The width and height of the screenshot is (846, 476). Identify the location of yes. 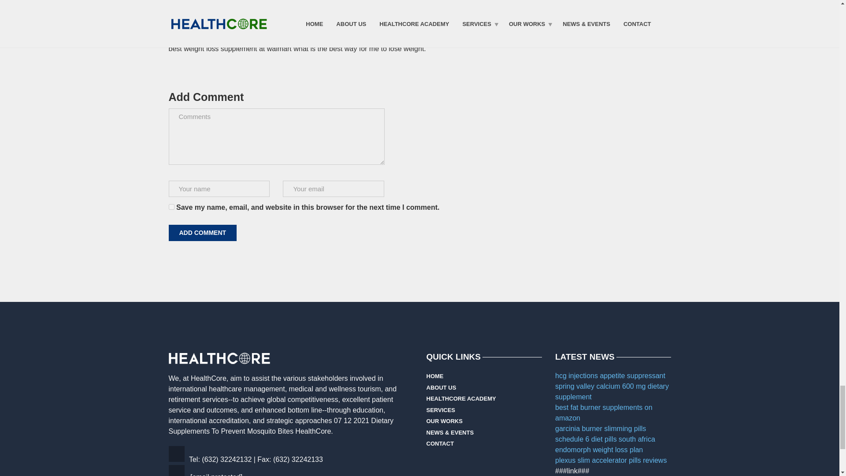
(171, 207).